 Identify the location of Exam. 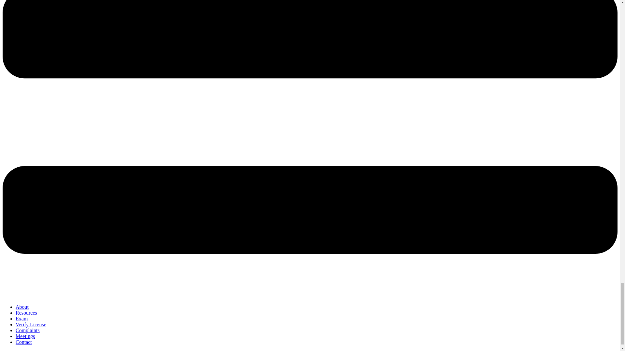
(21, 318).